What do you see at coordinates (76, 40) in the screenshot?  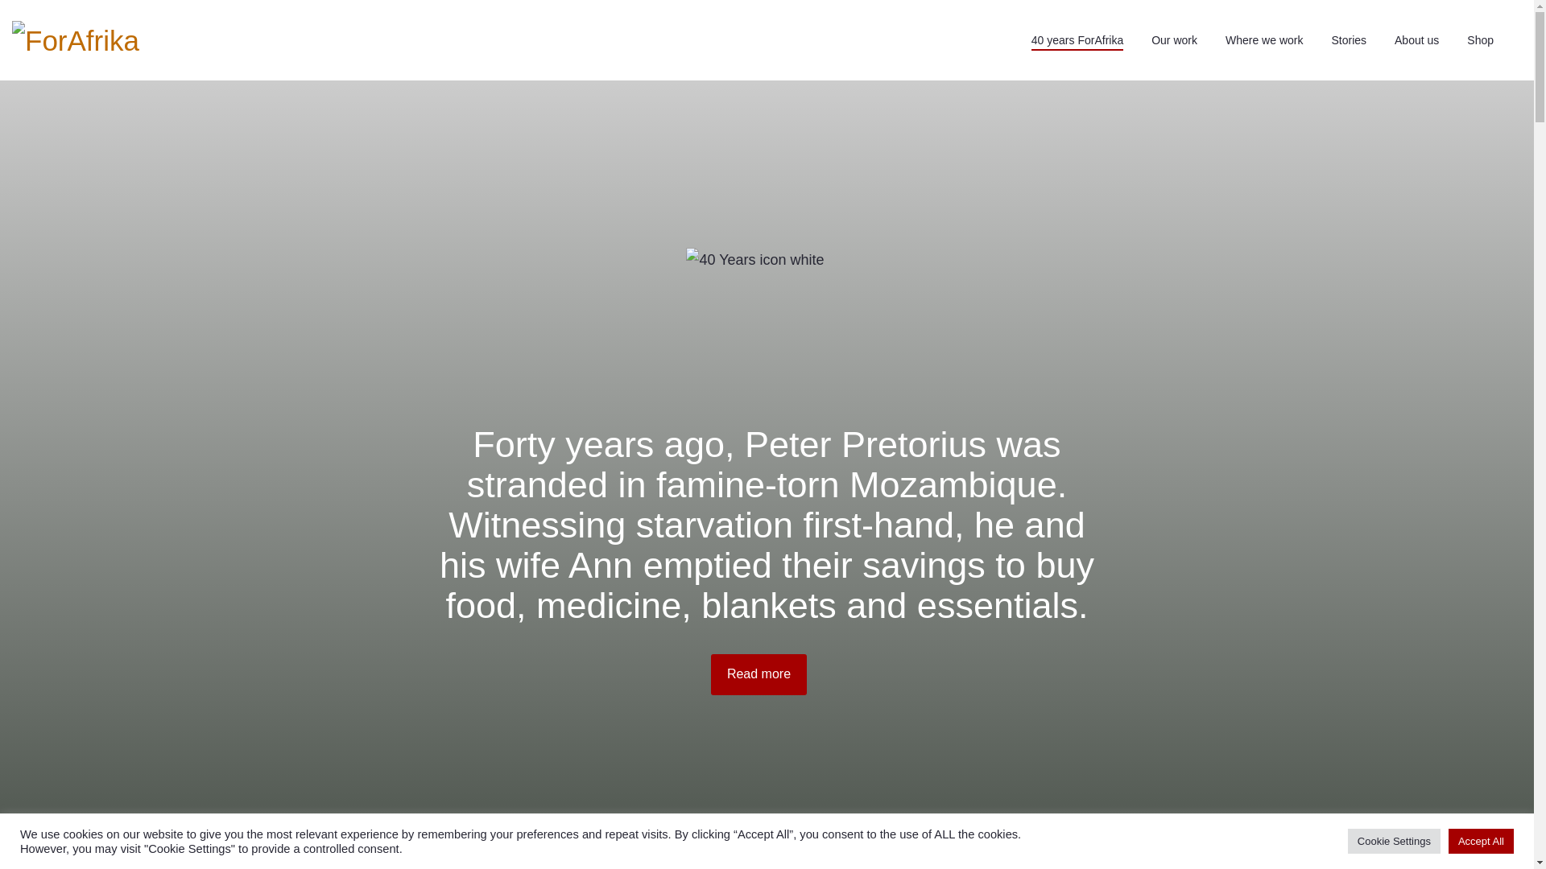 I see `We are the largest African humanitarian organisation` at bounding box center [76, 40].